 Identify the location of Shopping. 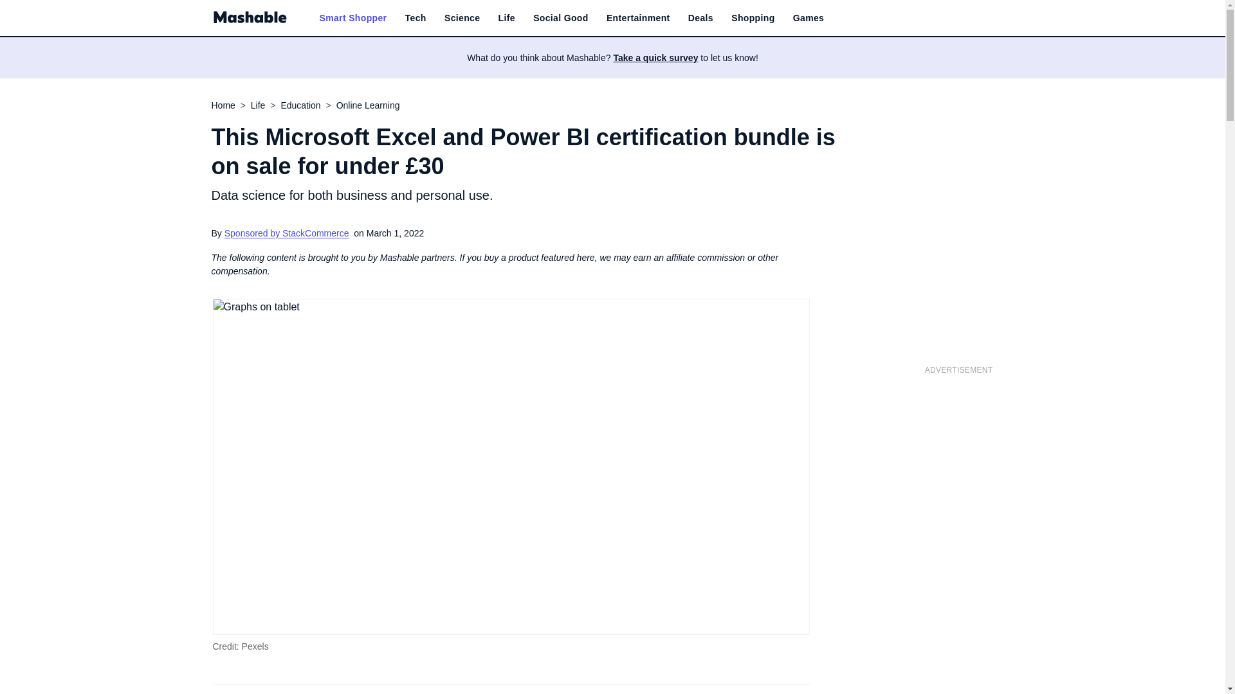
(753, 18).